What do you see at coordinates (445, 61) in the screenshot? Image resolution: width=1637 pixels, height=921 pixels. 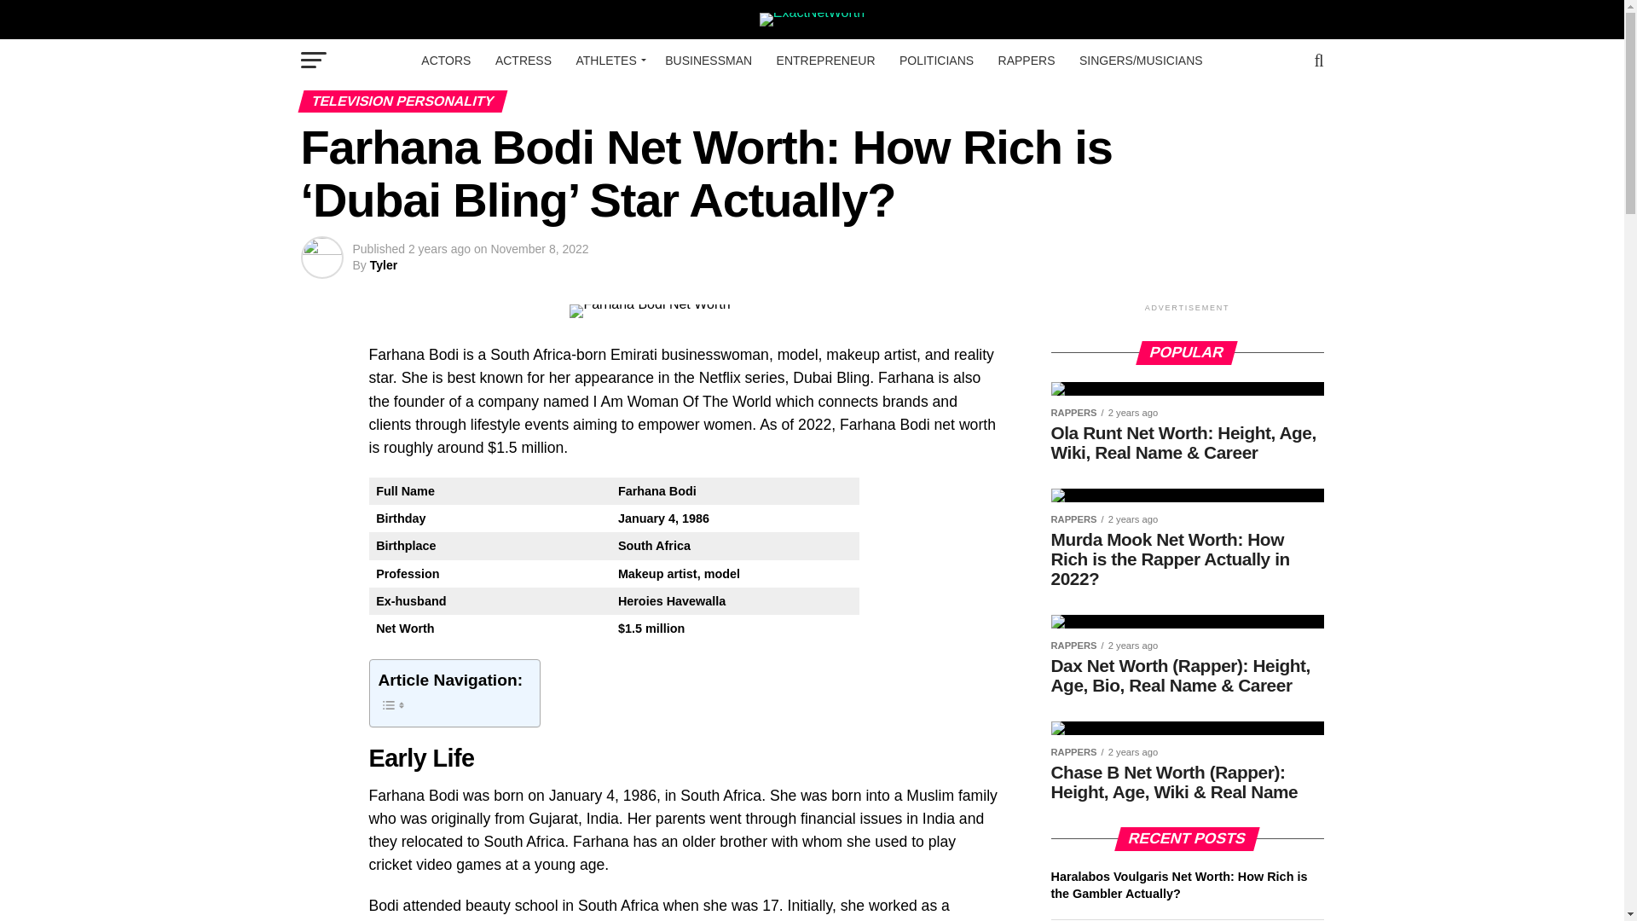 I see `ACTORS` at bounding box center [445, 61].